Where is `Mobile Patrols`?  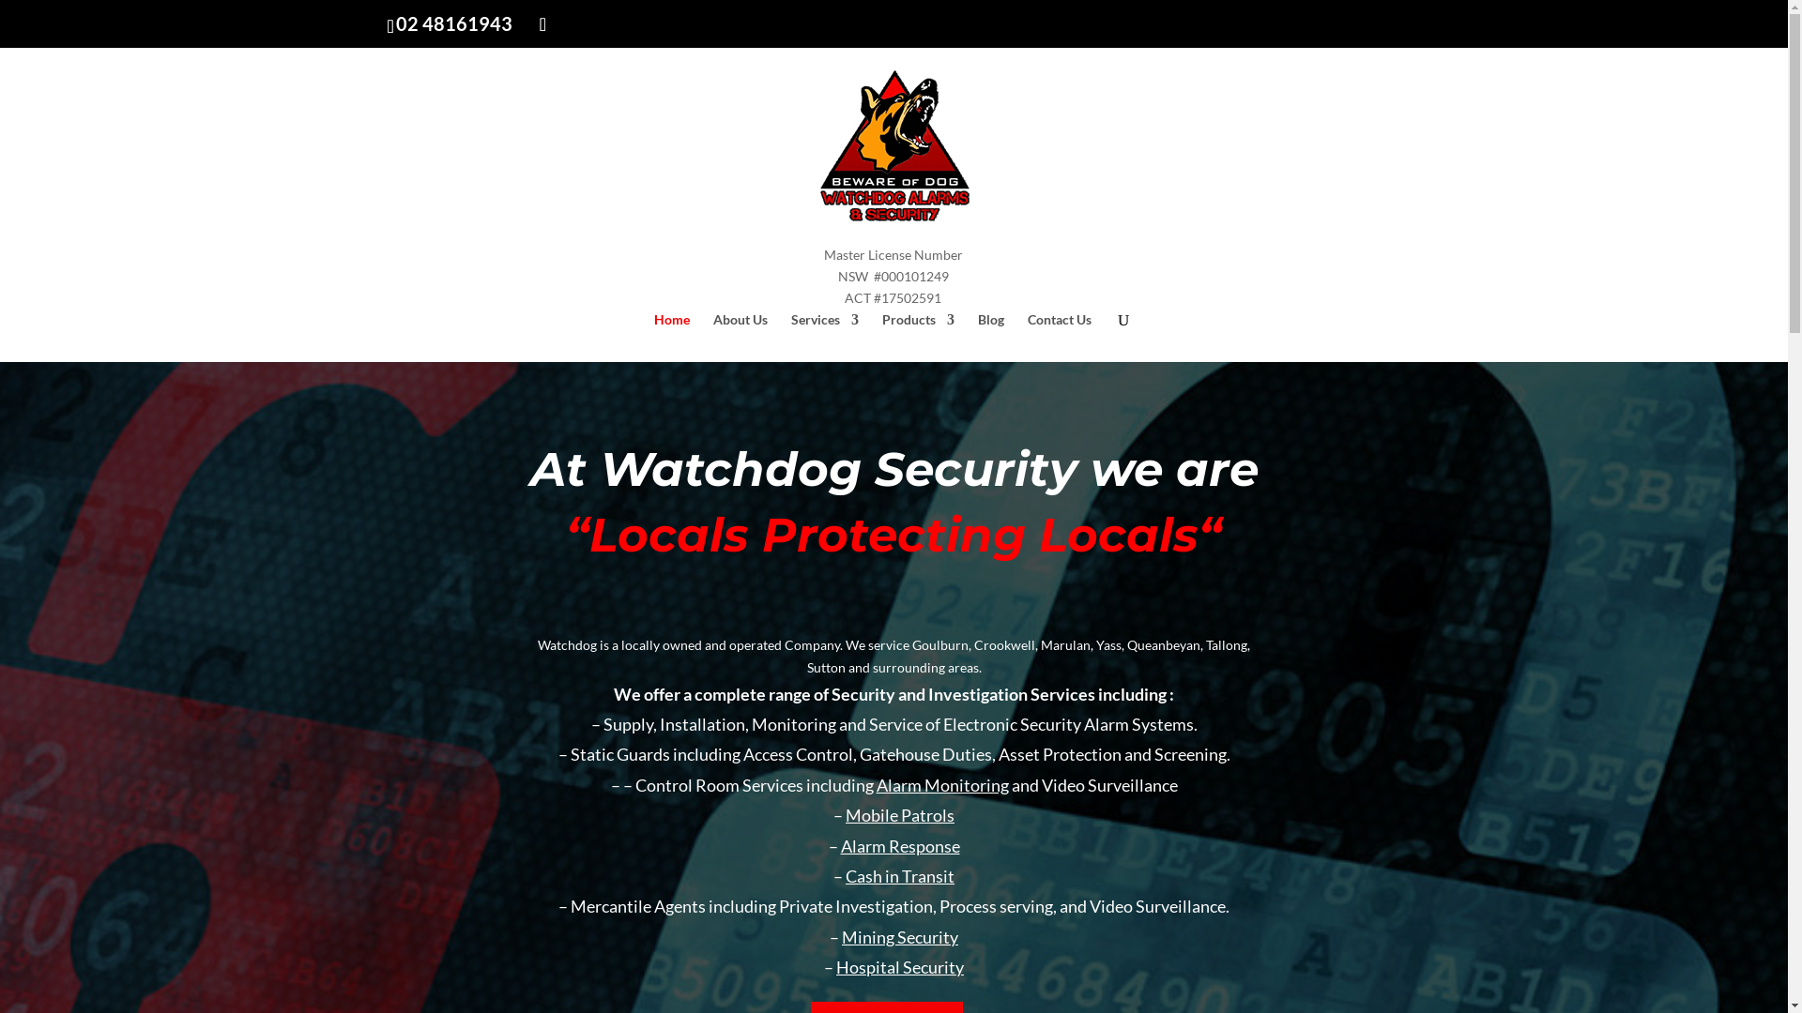
Mobile Patrols is located at coordinates (900, 815).